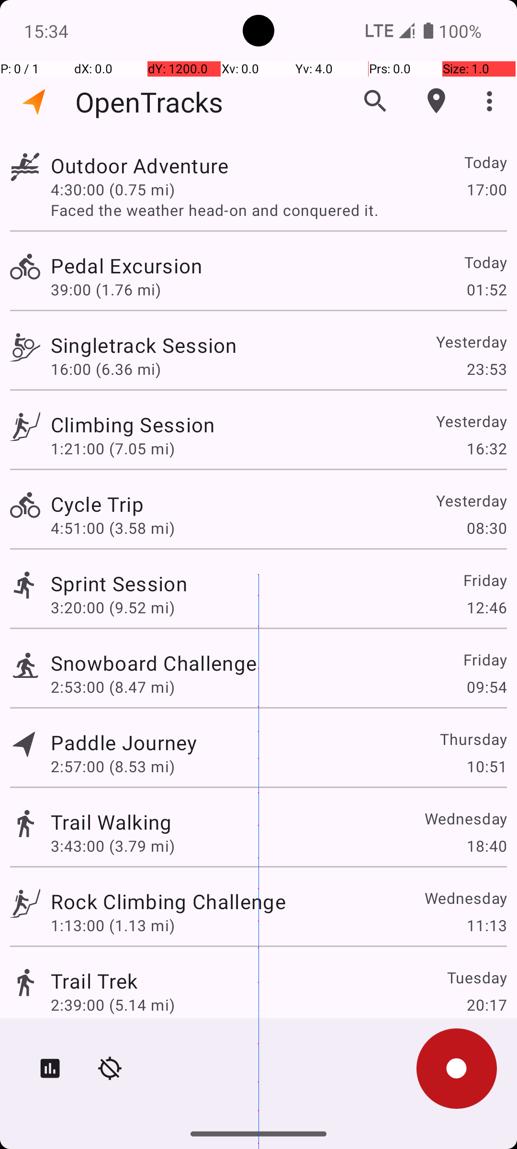 Image resolution: width=517 pixels, height=1149 pixels. Describe the element at coordinates (486, 607) in the screenshot. I see `12:46` at that location.